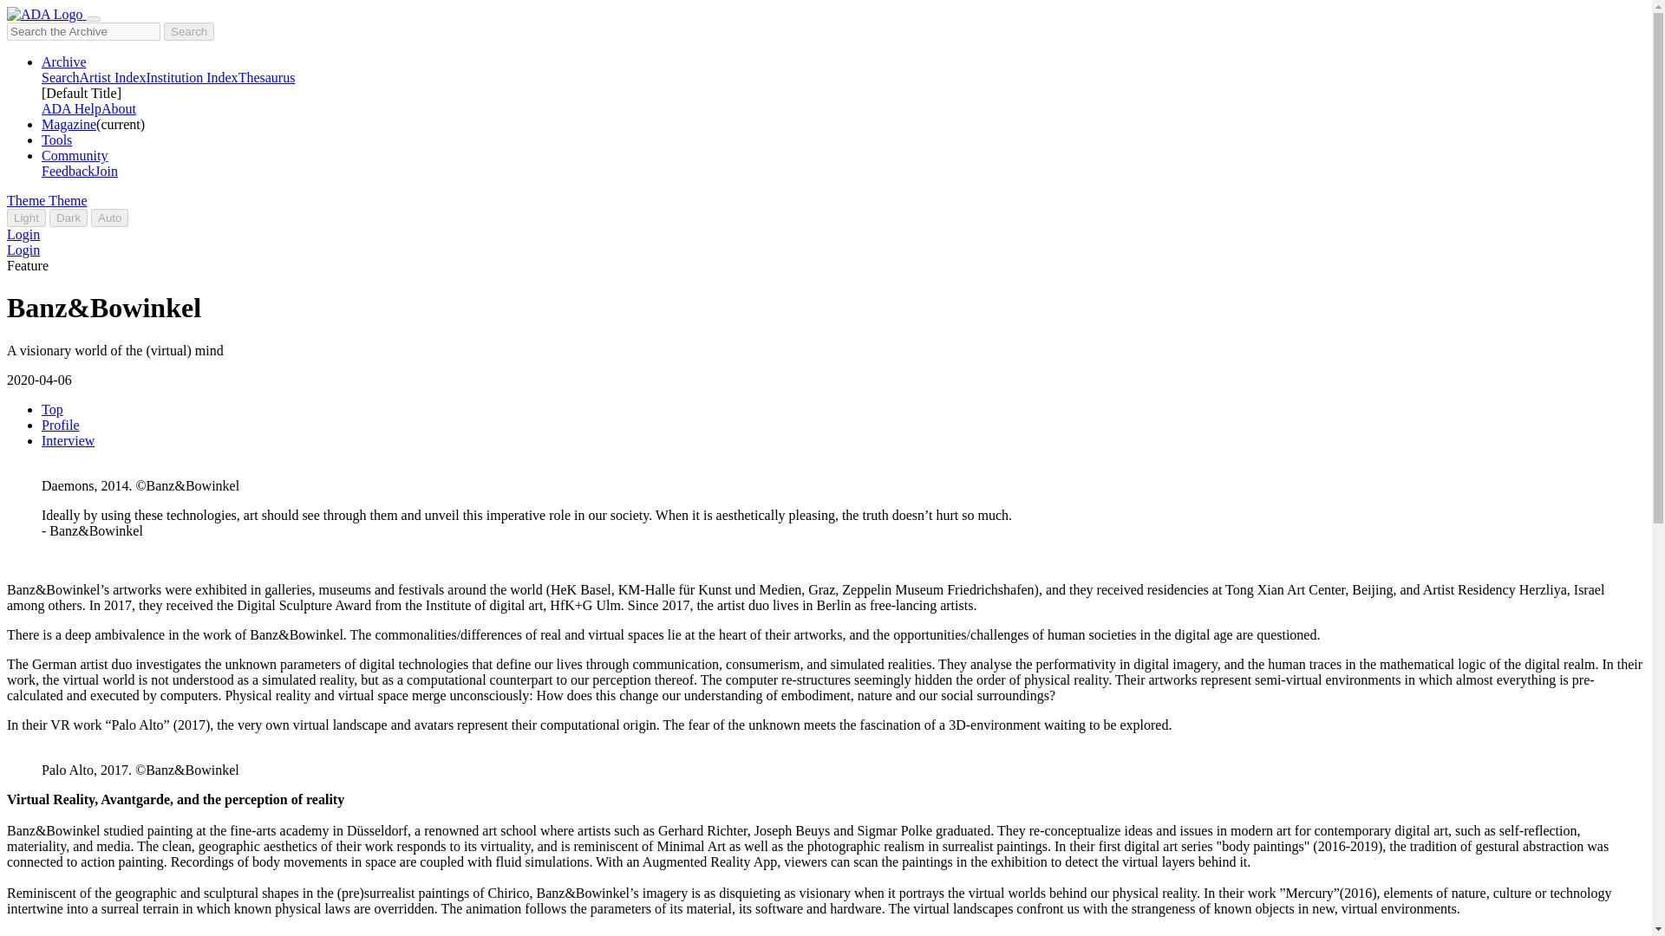 The image size is (1665, 936). Describe the element at coordinates (61, 78) in the screenshot. I see `Search` at that location.